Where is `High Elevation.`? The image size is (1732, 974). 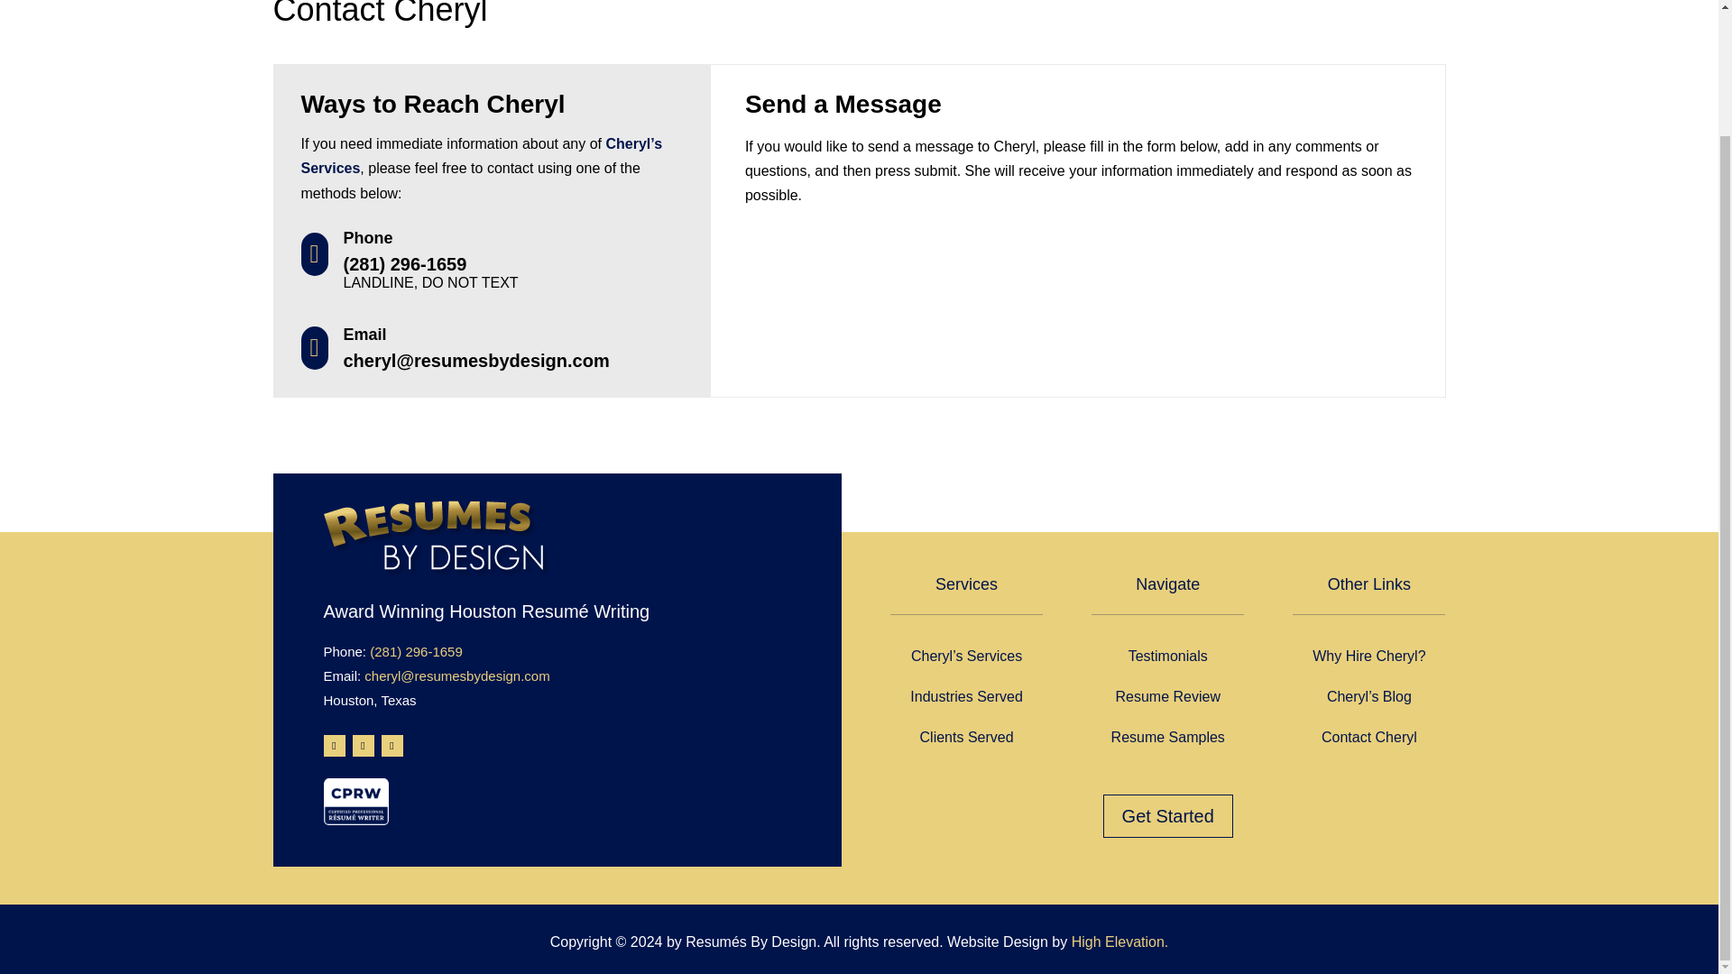
High Elevation. is located at coordinates (1120, 942).